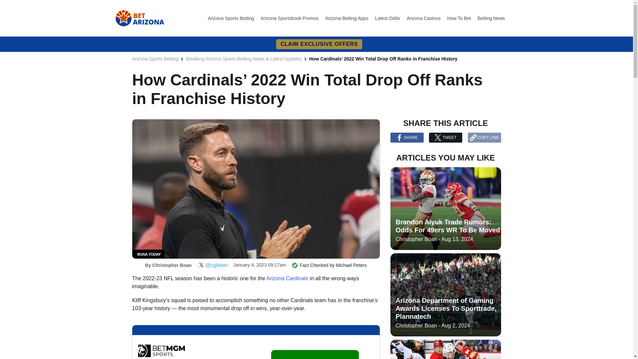 This screenshot has width=638, height=359. I want to click on BetArizona.com logo, so click(140, 18).